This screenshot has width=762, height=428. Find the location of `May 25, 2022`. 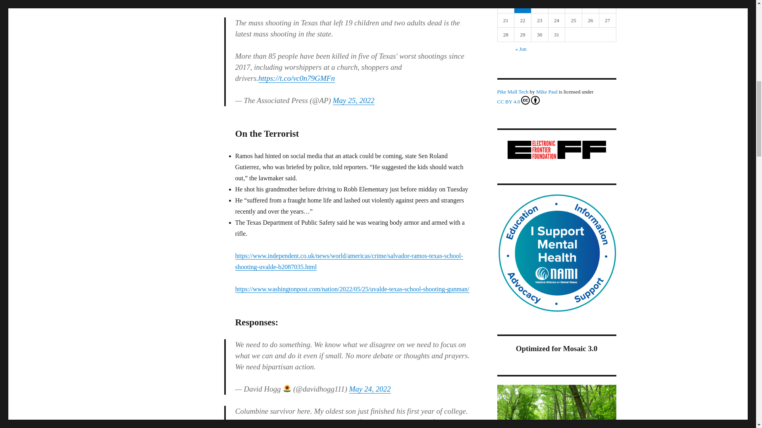

May 25, 2022 is located at coordinates (353, 100).